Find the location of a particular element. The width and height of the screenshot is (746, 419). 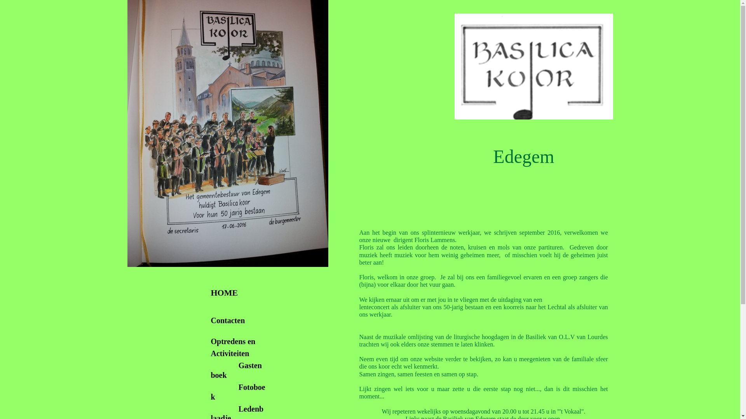

    Optredens en is located at coordinates (233, 338).